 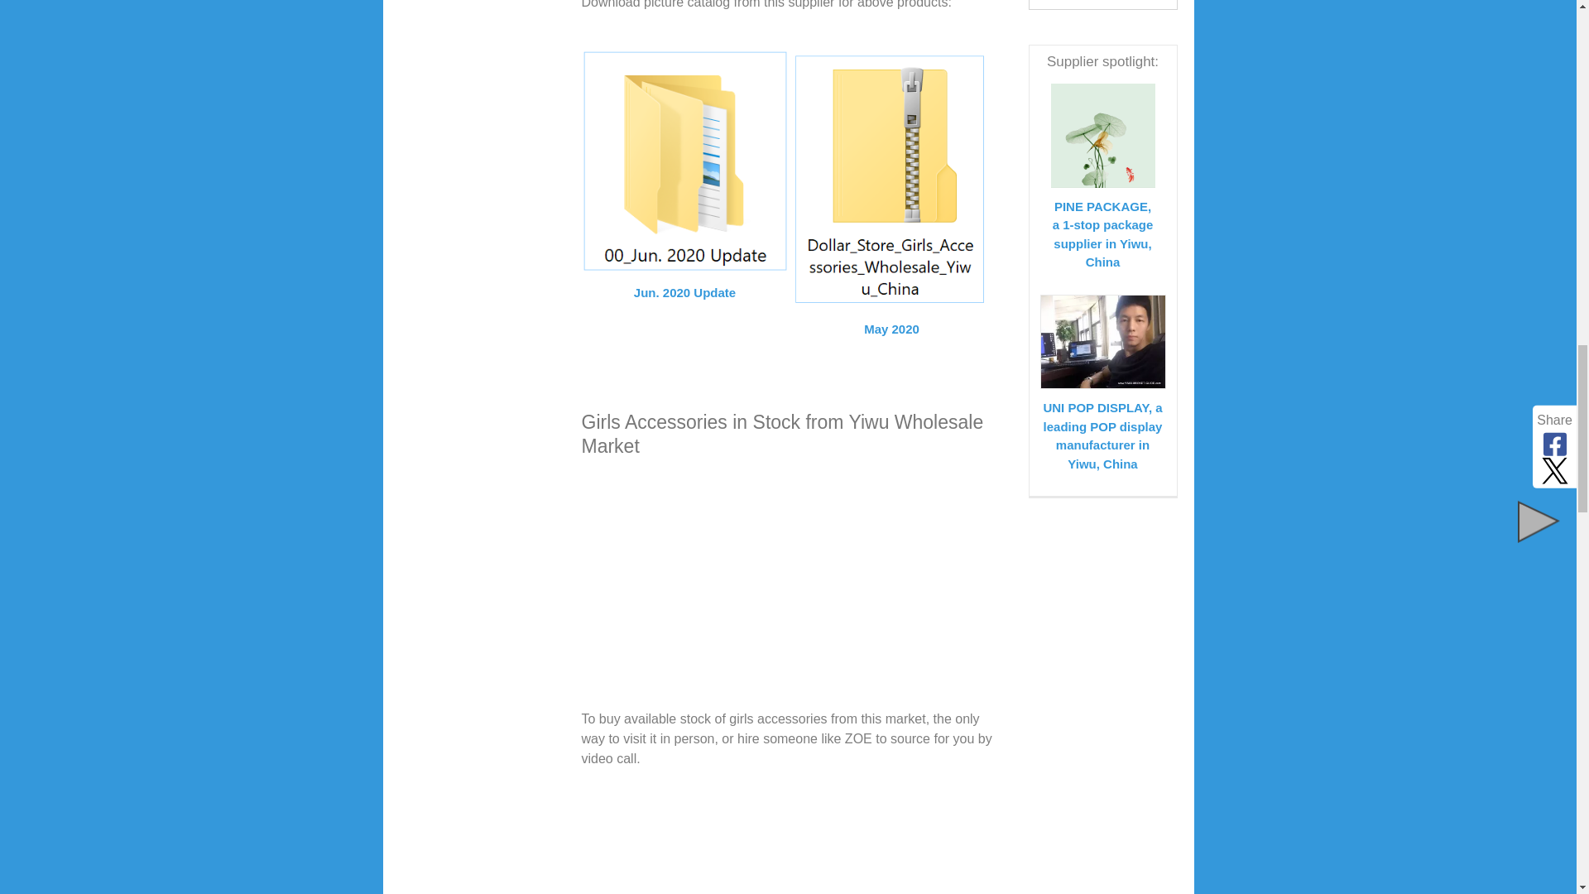 What do you see at coordinates (891, 318) in the screenshot?
I see `May 2020` at bounding box center [891, 318].